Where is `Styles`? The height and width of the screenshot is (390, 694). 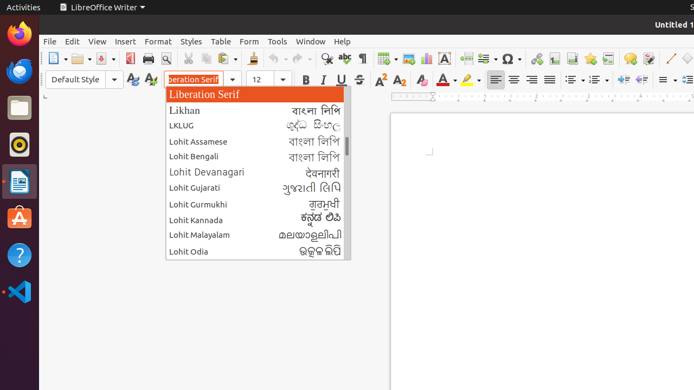 Styles is located at coordinates (191, 41).